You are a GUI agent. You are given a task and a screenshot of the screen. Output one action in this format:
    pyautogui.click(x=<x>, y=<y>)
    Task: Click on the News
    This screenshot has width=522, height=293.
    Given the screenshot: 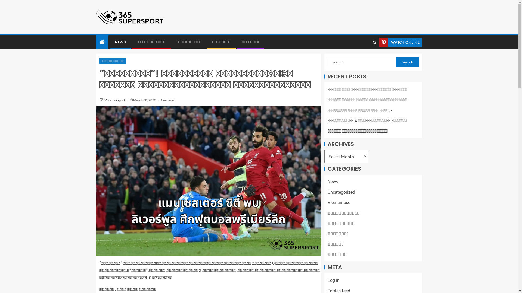 What is the action you would take?
    pyautogui.click(x=333, y=182)
    